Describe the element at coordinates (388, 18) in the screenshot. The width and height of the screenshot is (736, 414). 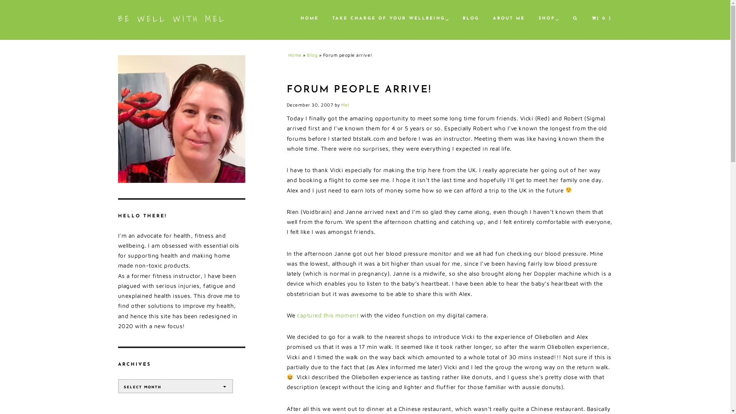
I see `TAKE CHARGE OF YOUR WELLBEING` at that location.